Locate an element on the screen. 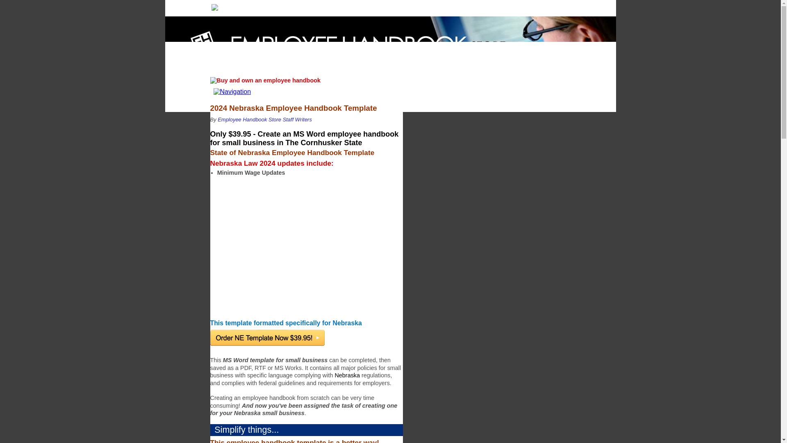 The width and height of the screenshot is (787, 443). Sample is located at coordinates (363, 7).